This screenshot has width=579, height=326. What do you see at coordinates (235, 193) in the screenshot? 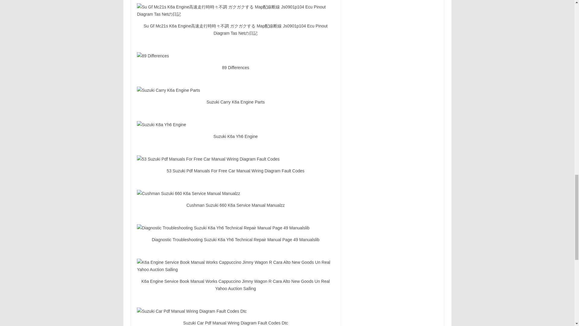
I see `Cushman Suzuki 660 K6a Service Manual Manualzz` at bounding box center [235, 193].